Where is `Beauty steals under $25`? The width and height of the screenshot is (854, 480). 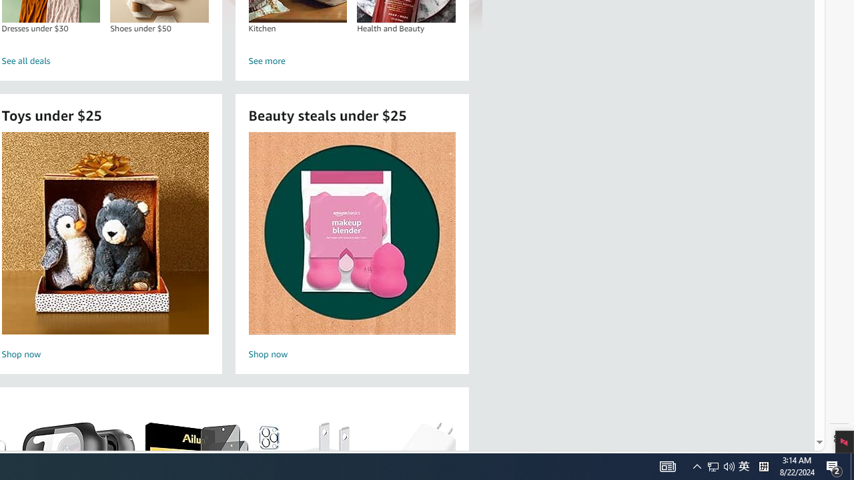 Beauty steals under $25 is located at coordinates (351, 233).